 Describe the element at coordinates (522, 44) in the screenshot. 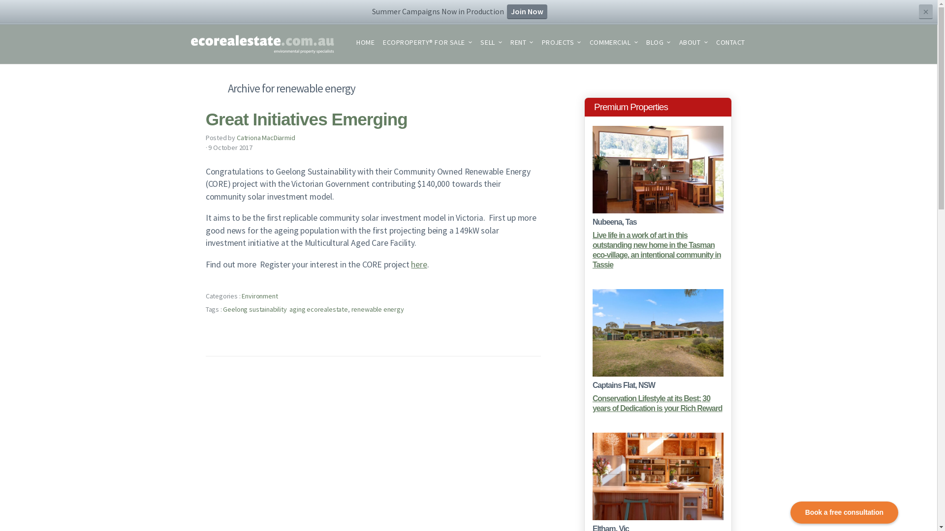

I see `RENT` at that location.